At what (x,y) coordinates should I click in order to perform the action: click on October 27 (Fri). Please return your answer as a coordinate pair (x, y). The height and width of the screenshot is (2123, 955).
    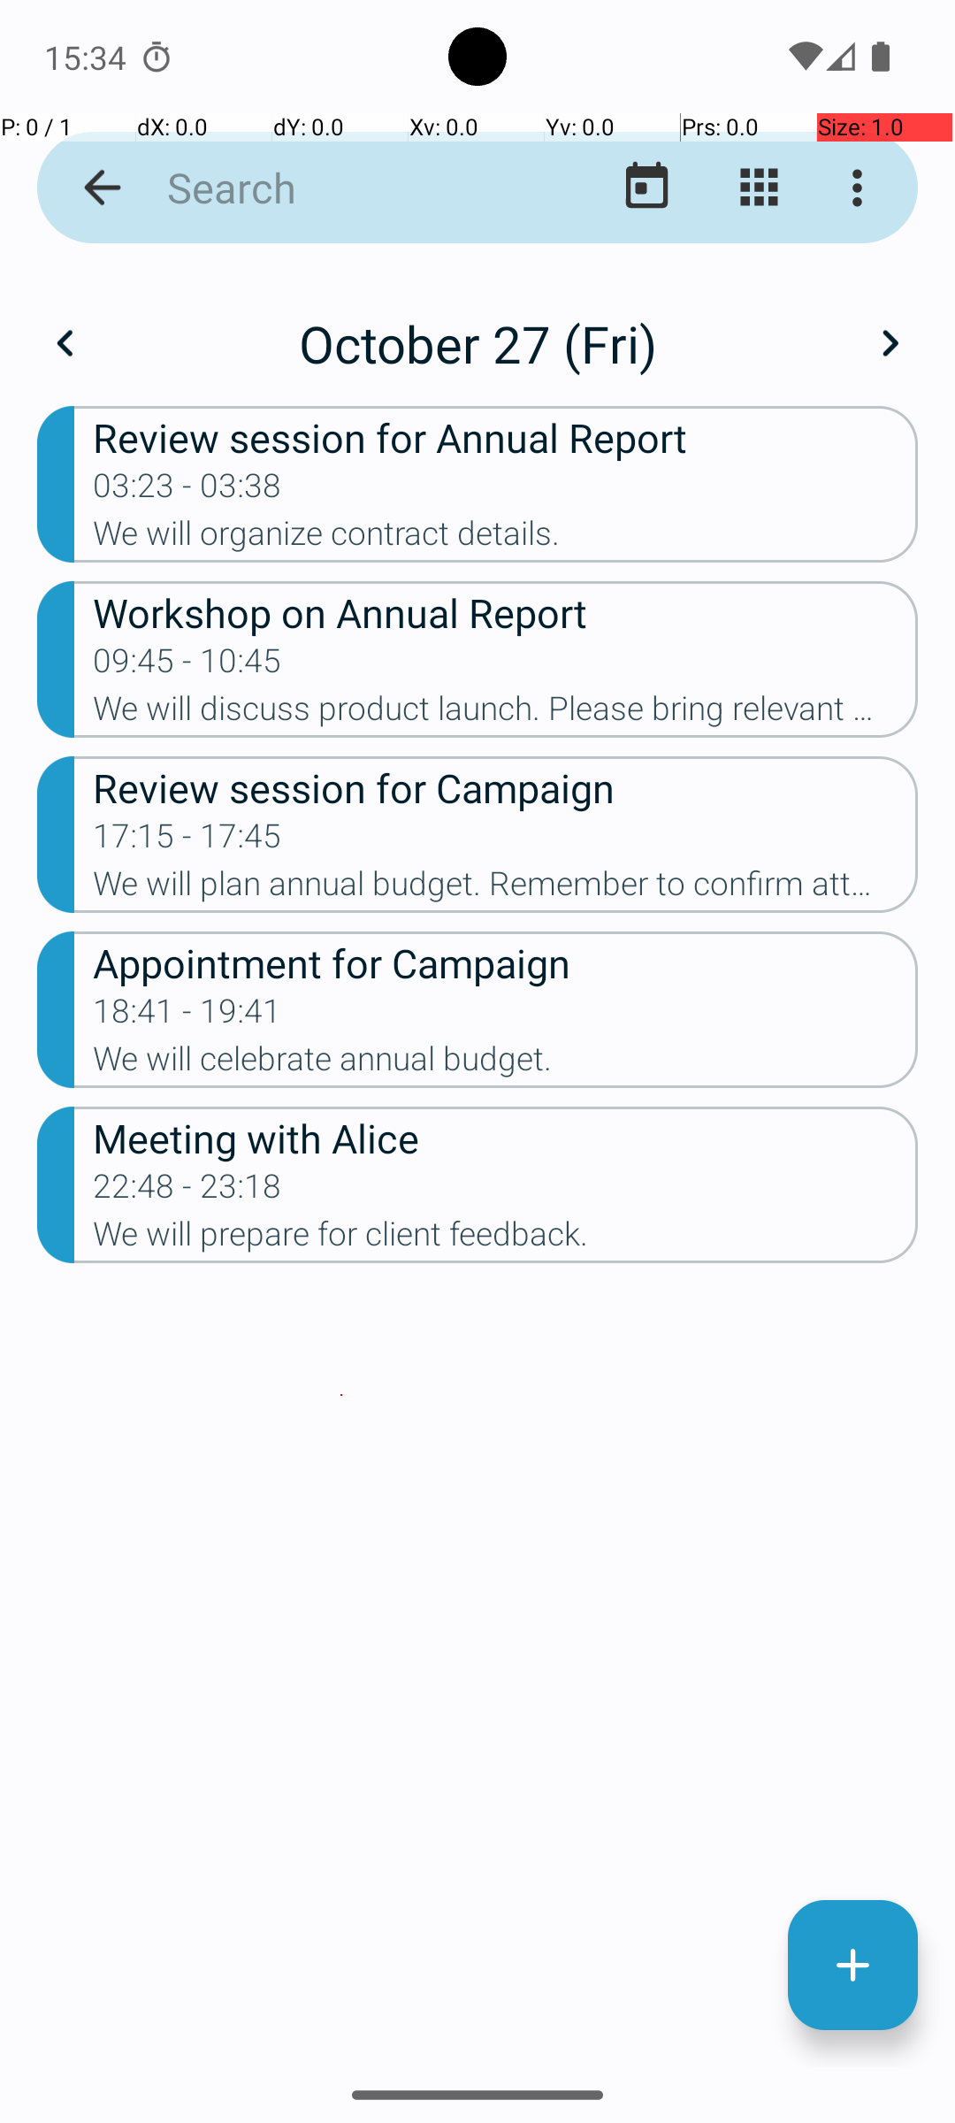
    Looking at the image, I should click on (477, 343).